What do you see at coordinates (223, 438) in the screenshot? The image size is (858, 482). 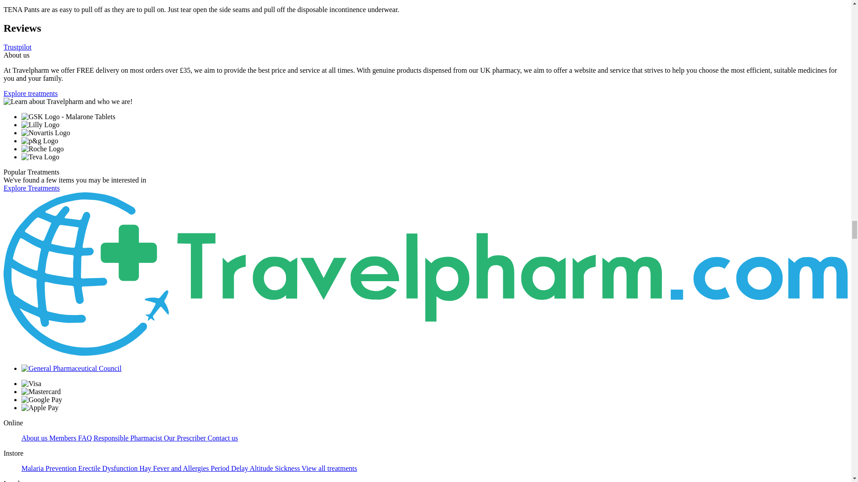 I see `Contact us` at bounding box center [223, 438].